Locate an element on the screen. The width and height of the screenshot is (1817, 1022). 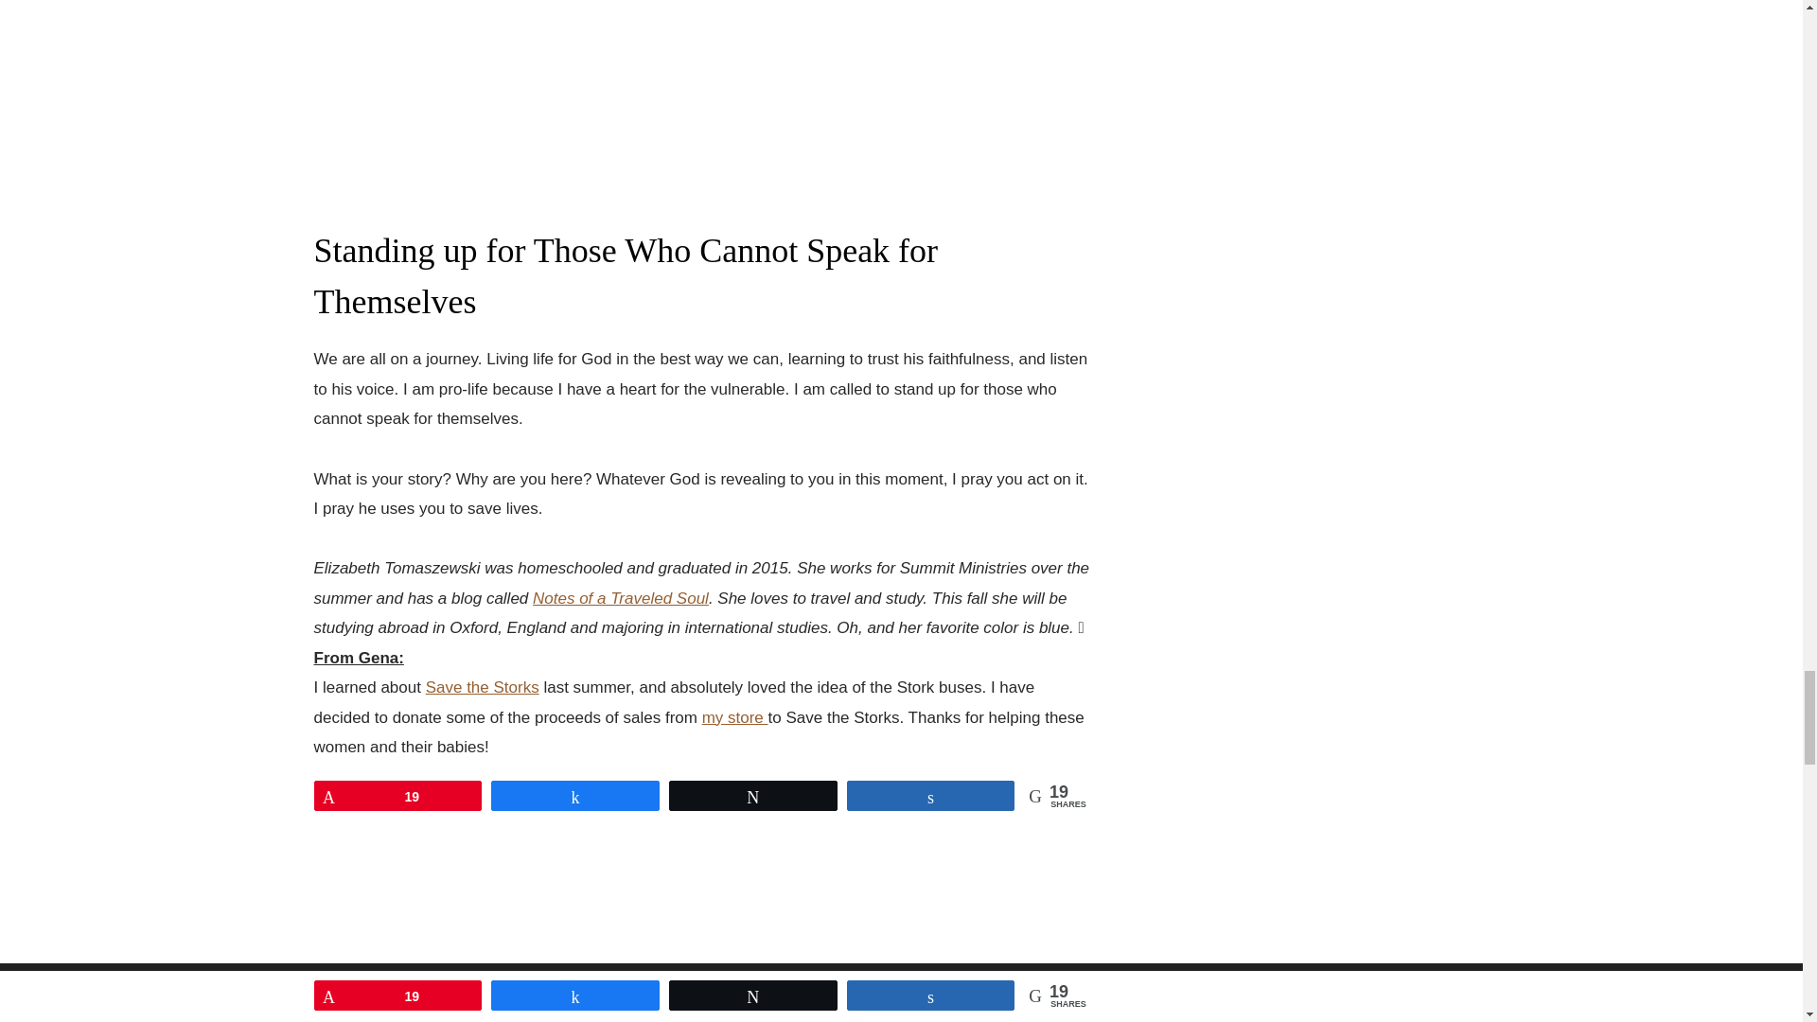
Notes of a Traveled Soul is located at coordinates (620, 598).